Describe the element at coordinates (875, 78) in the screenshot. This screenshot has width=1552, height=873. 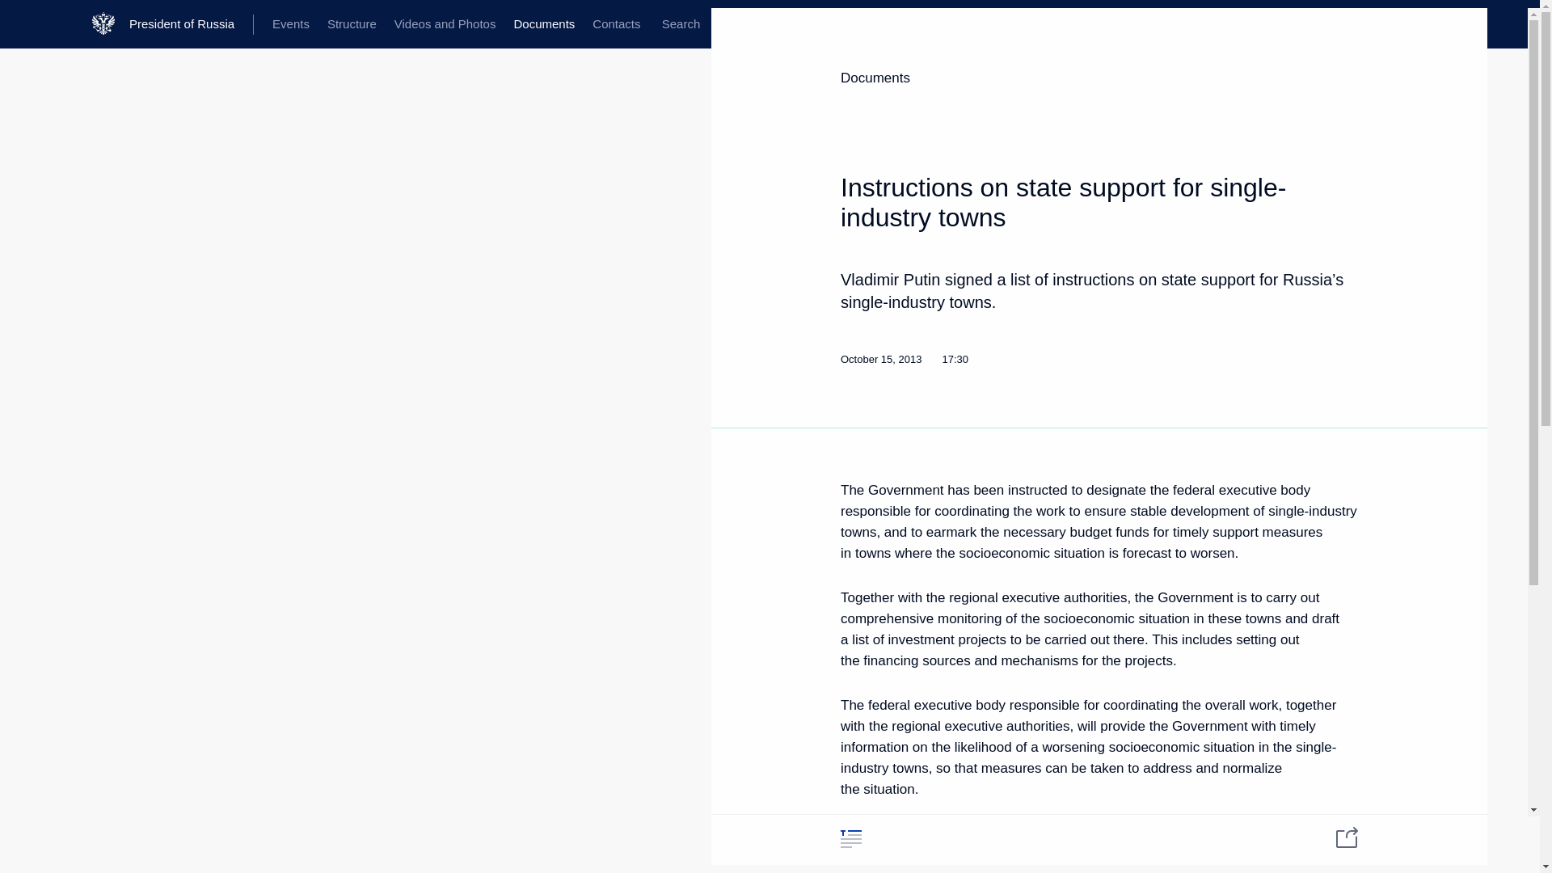
I see `Documents` at that location.